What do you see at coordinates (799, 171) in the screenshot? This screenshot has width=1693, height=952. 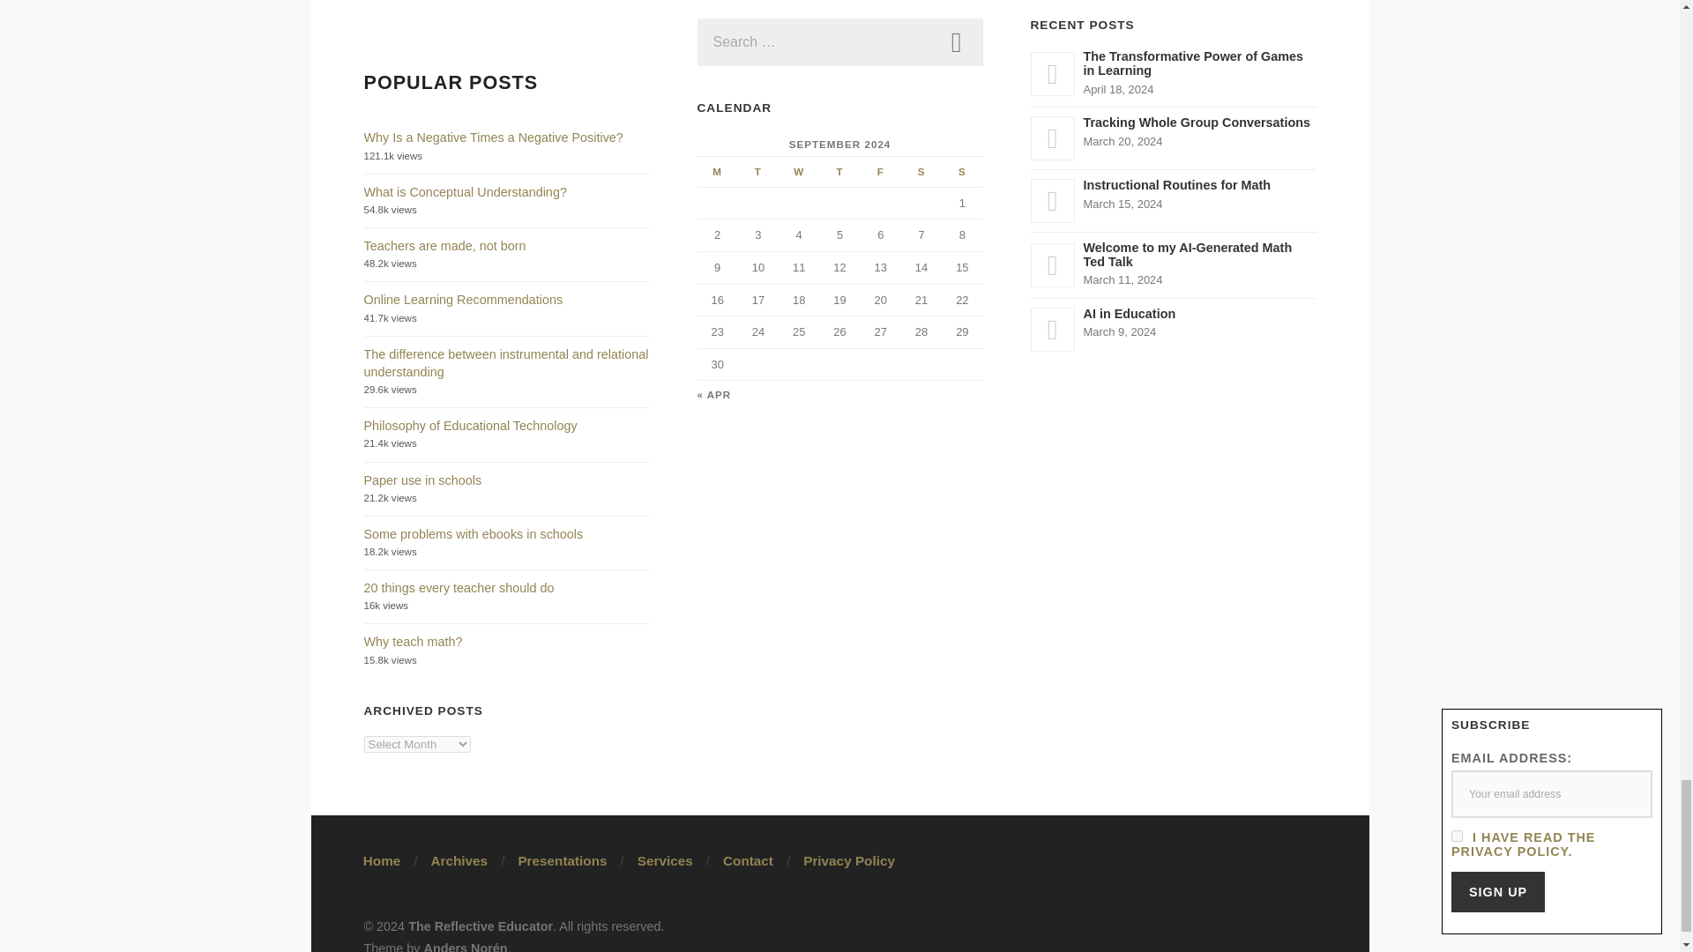 I see `Wednesday` at bounding box center [799, 171].